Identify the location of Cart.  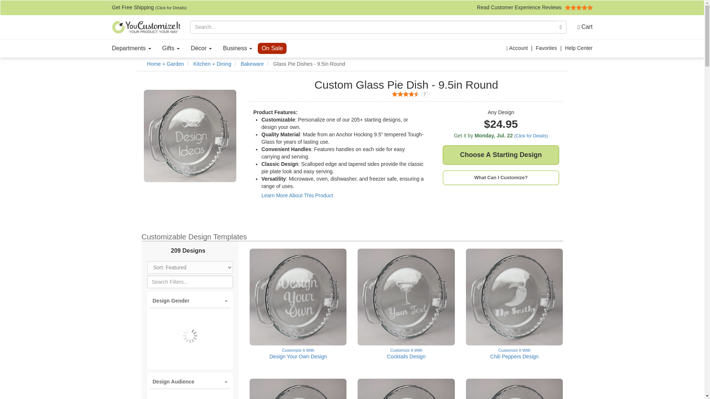
(582, 27).